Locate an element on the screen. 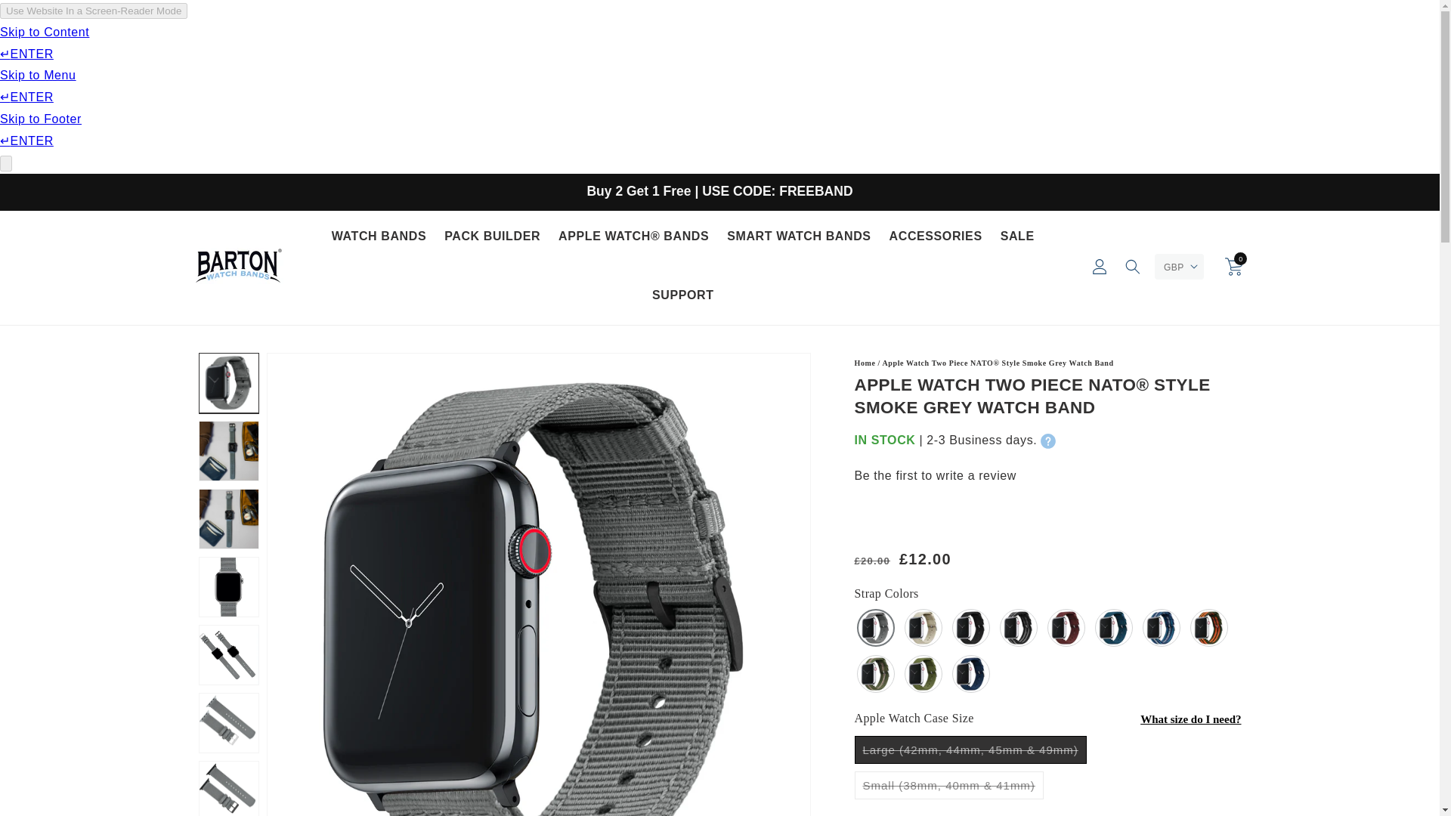  SKIP TO CONTENT is located at coordinates (45, 17).